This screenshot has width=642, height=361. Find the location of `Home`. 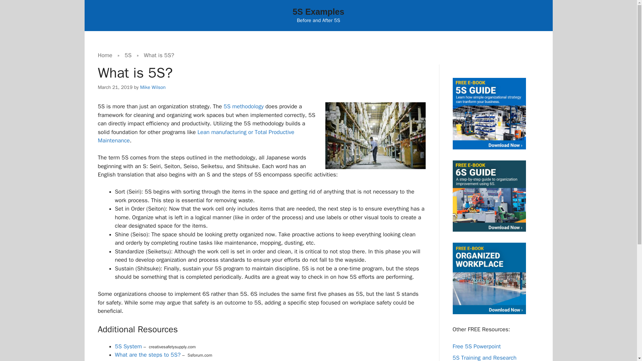

Home is located at coordinates (104, 55).